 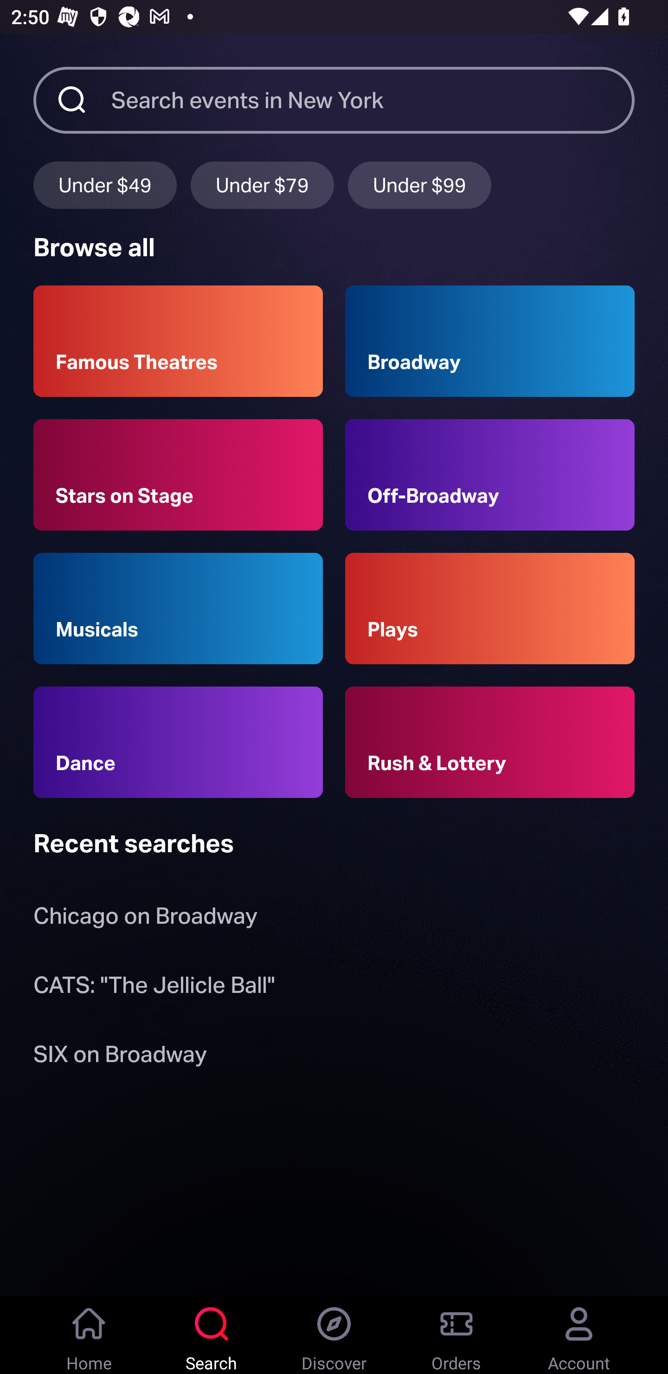 What do you see at coordinates (490, 743) in the screenshot?
I see `Rush & Lottery` at bounding box center [490, 743].